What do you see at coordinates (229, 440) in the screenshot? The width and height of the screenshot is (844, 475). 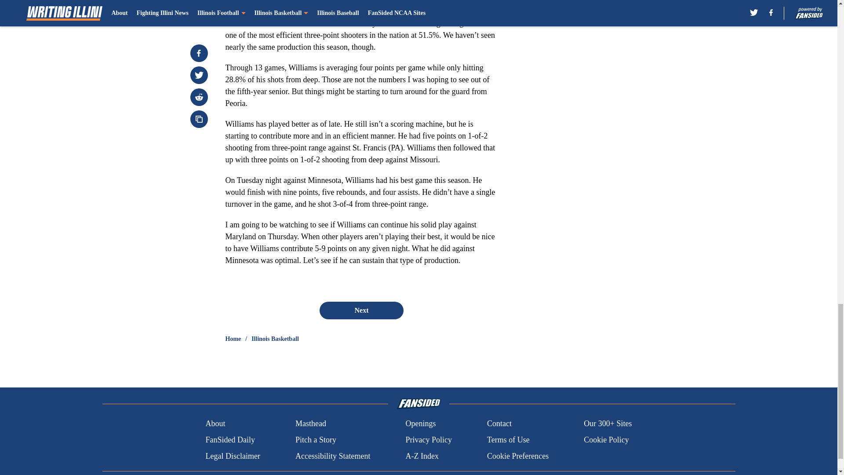 I see `FanSided Daily` at bounding box center [229, 440].